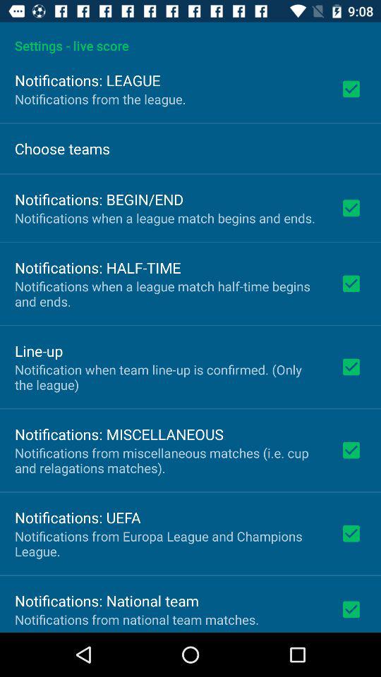  I want to click on scroll to choose teams item, so click(62, 148).